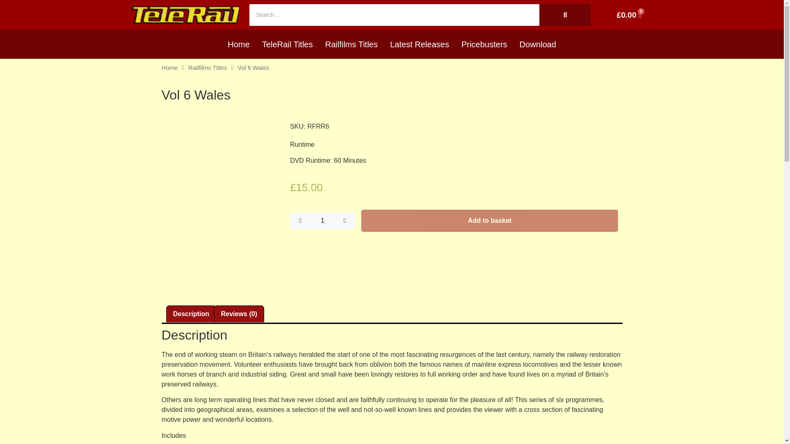  I want to click on Download, so click(538, 44).